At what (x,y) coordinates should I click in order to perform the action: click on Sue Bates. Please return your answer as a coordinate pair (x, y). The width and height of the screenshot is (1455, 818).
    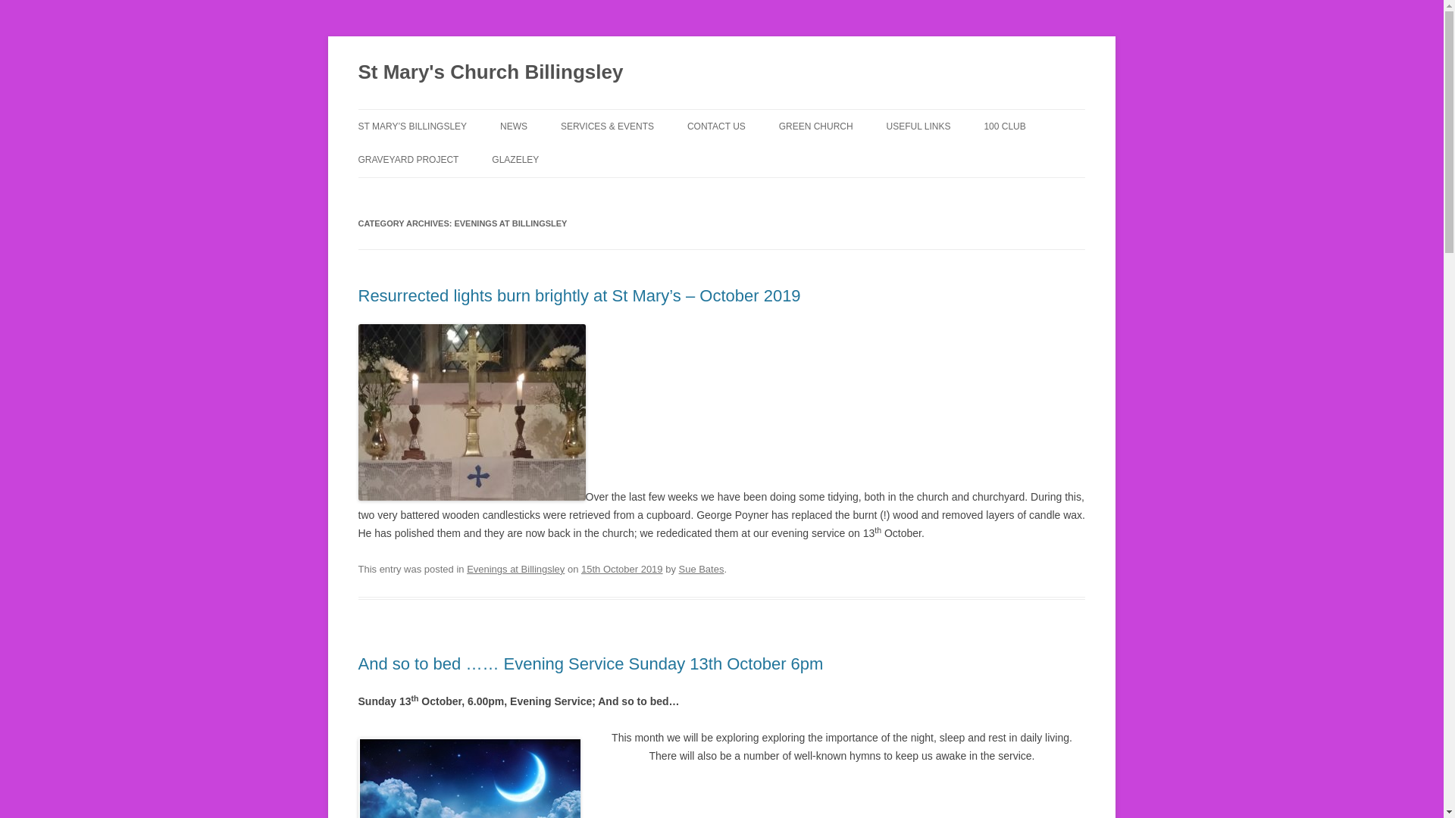
    Looking at the image, I should click on (702, 570).